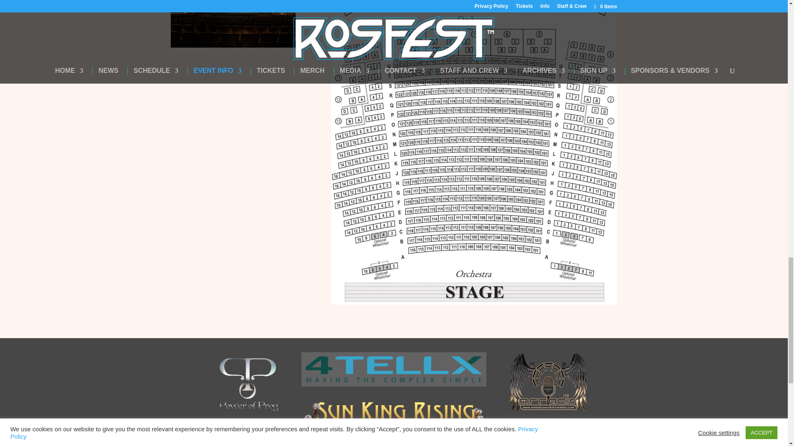 The height and width of the screenshot is (447, 794). Describe the element at coordinates (394, 369) in the screenshot. I see `4tellX-367w` at that location.